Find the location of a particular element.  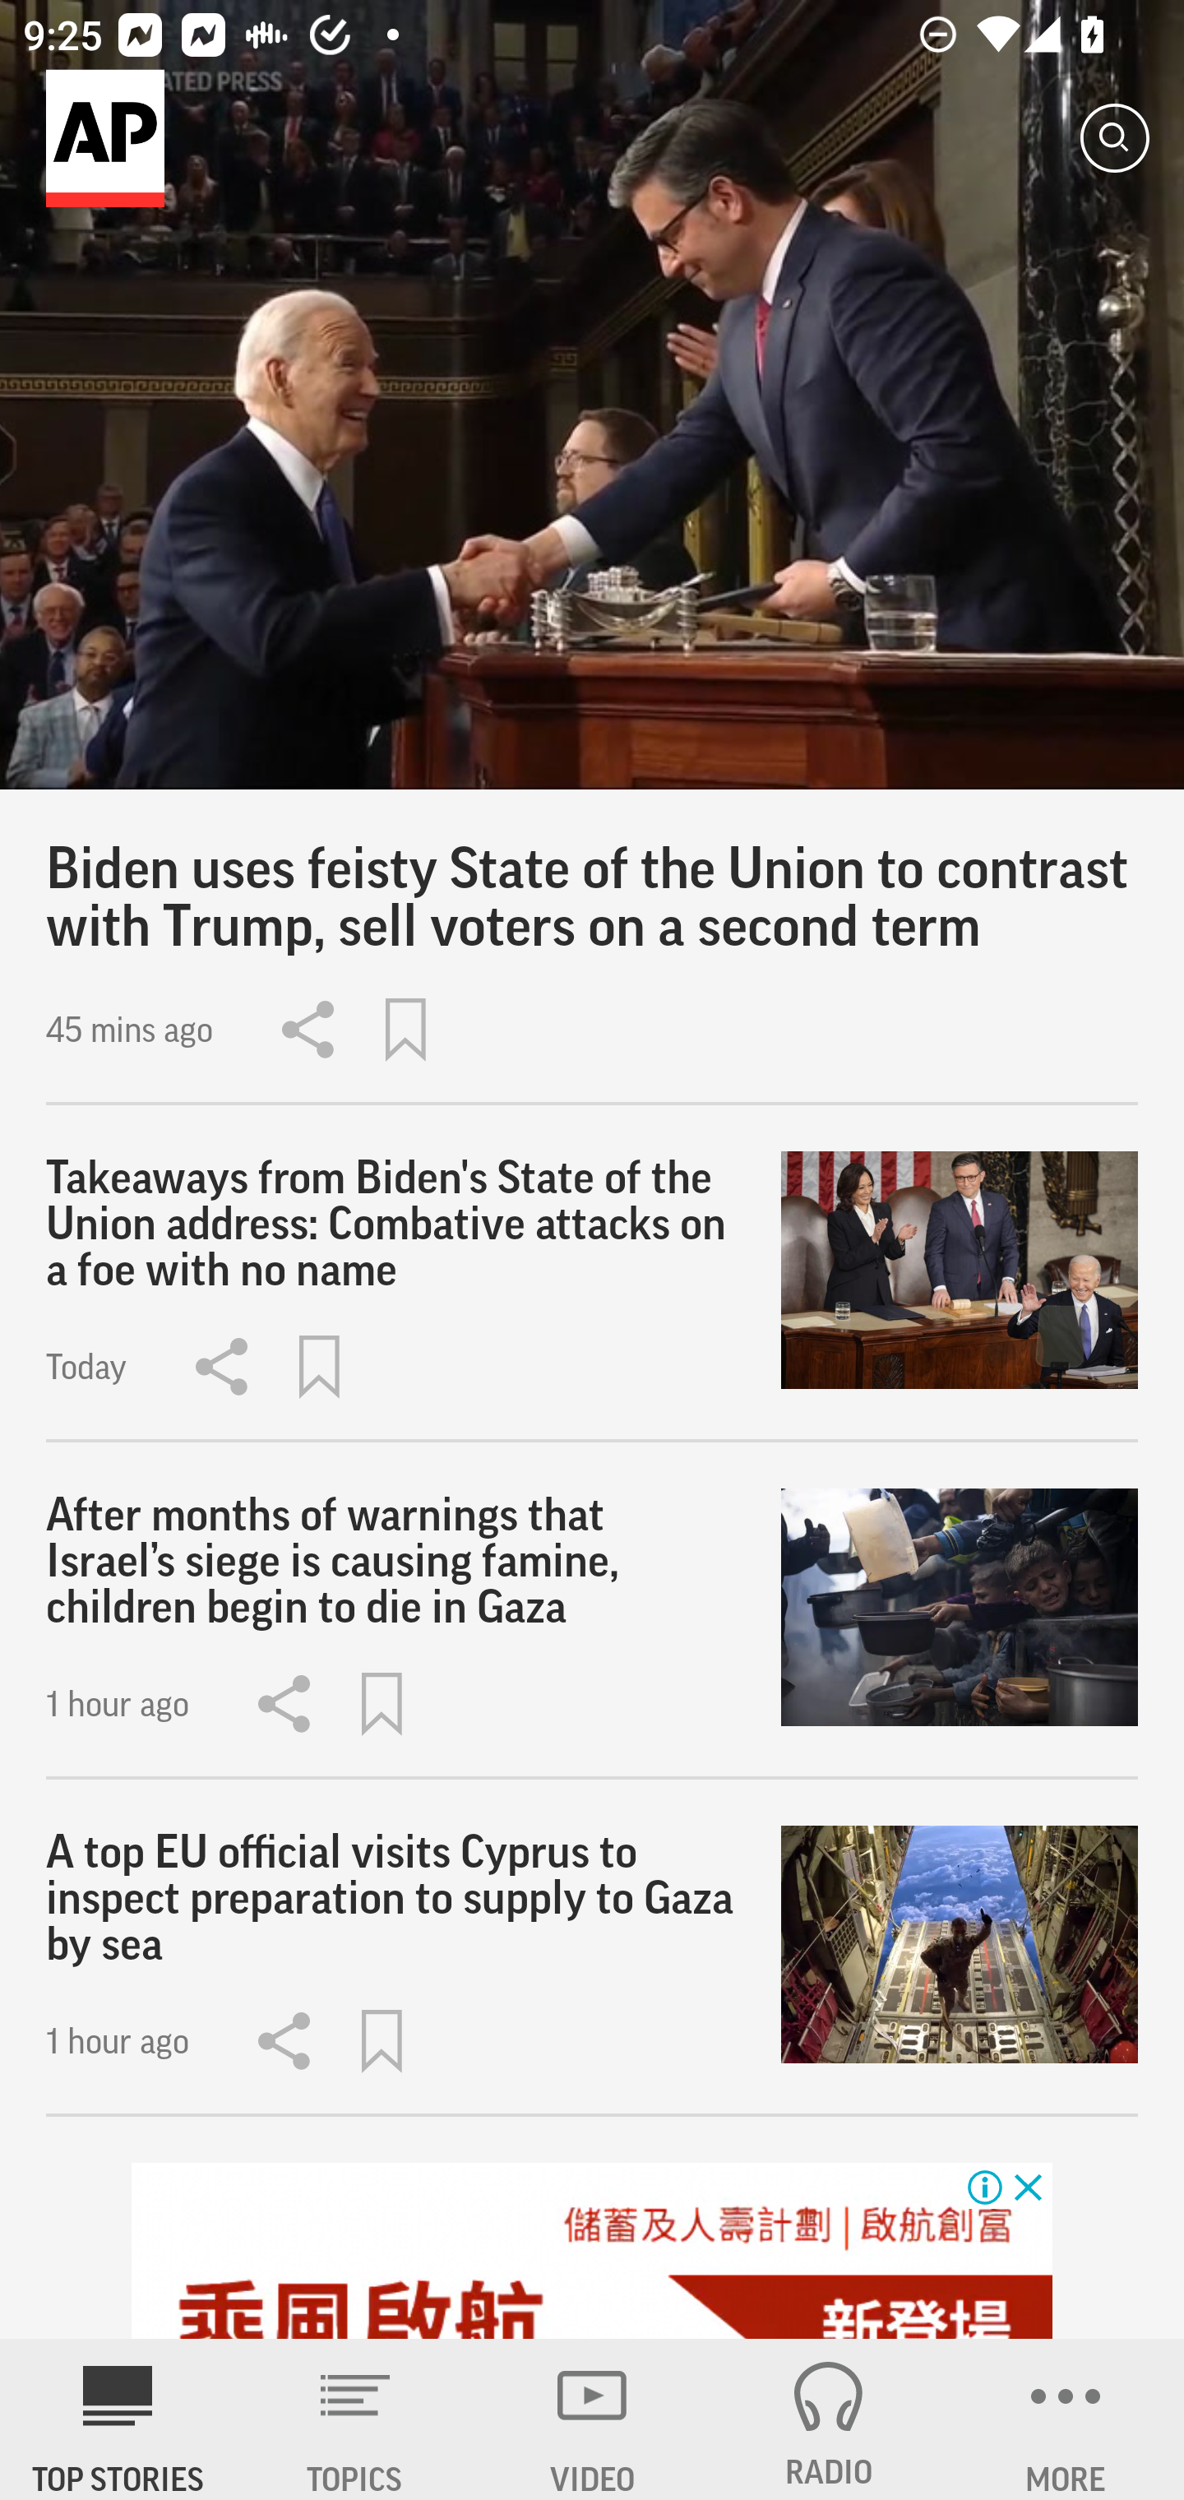

VIDEO is located at coordinates (592, 2419).